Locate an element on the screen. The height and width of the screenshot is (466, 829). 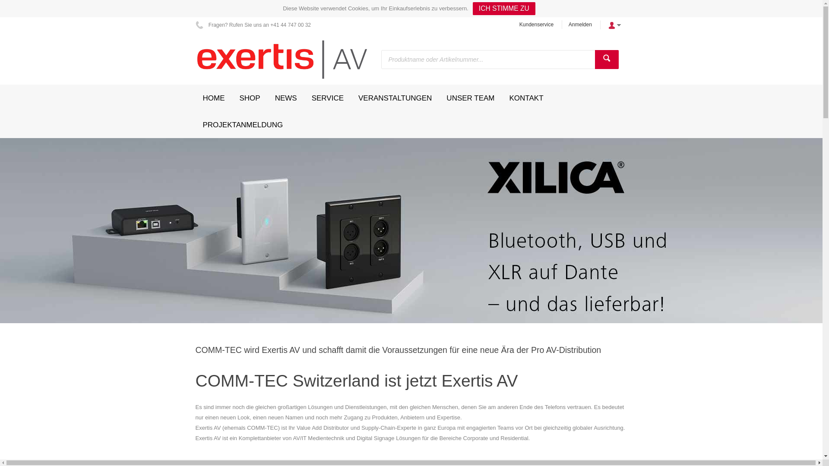
Kundenservice is located at coordinates (536, 25).